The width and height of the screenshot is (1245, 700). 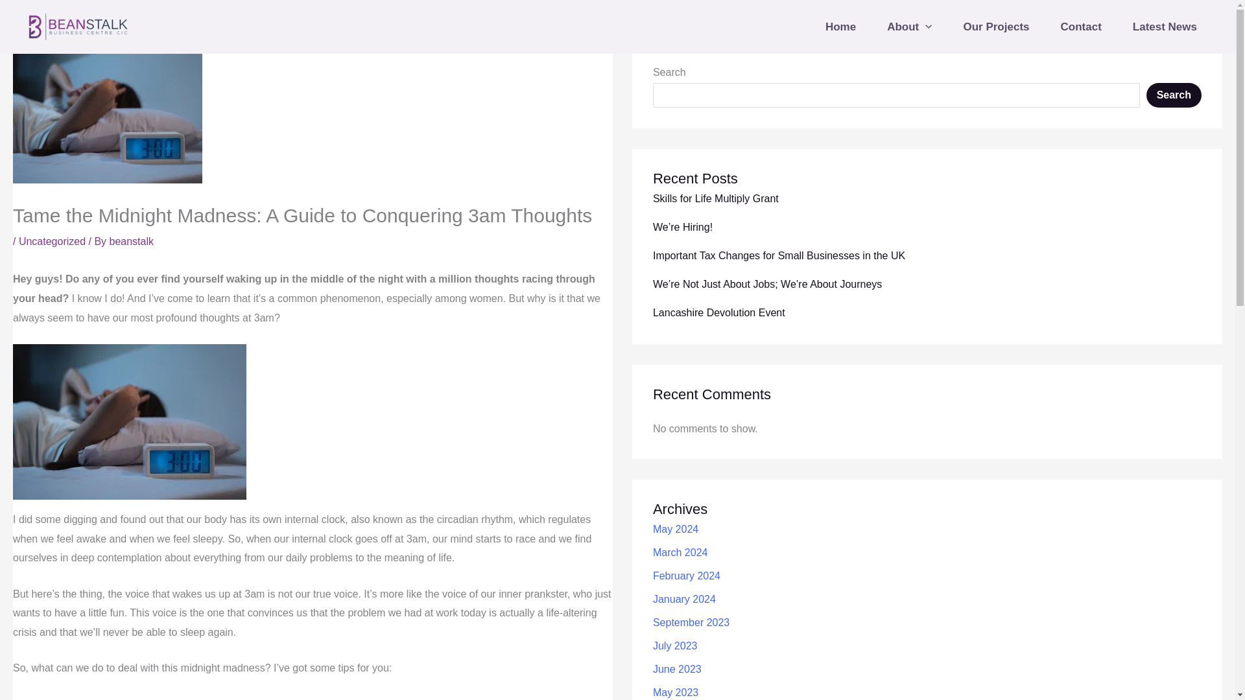 I want to click on Contact, so click(x=1081, y=26).